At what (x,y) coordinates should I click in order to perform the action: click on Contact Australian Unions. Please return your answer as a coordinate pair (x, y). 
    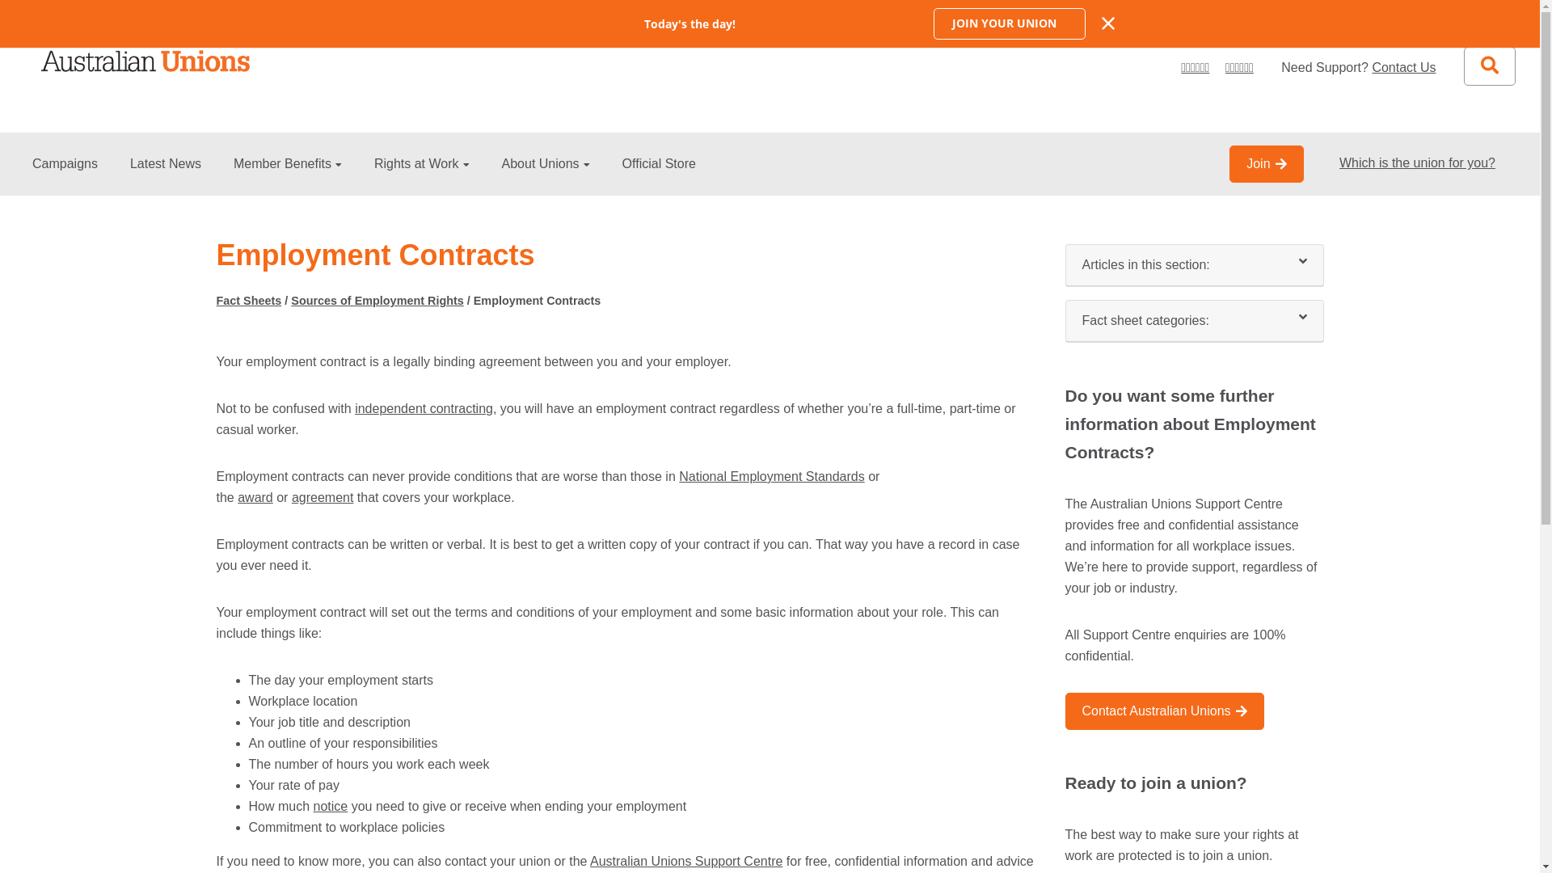
    Looking at the image, I should click on (1165, 711).